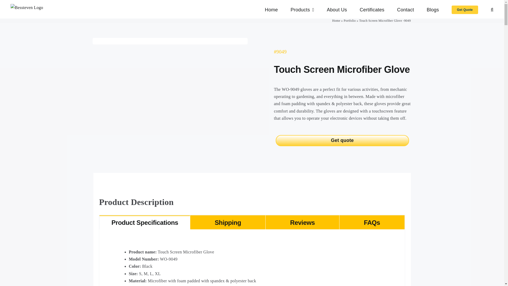  What do you see at coordinates (302, 9) in the screenshot?
I see `Products` at bounding box center [302, 9].